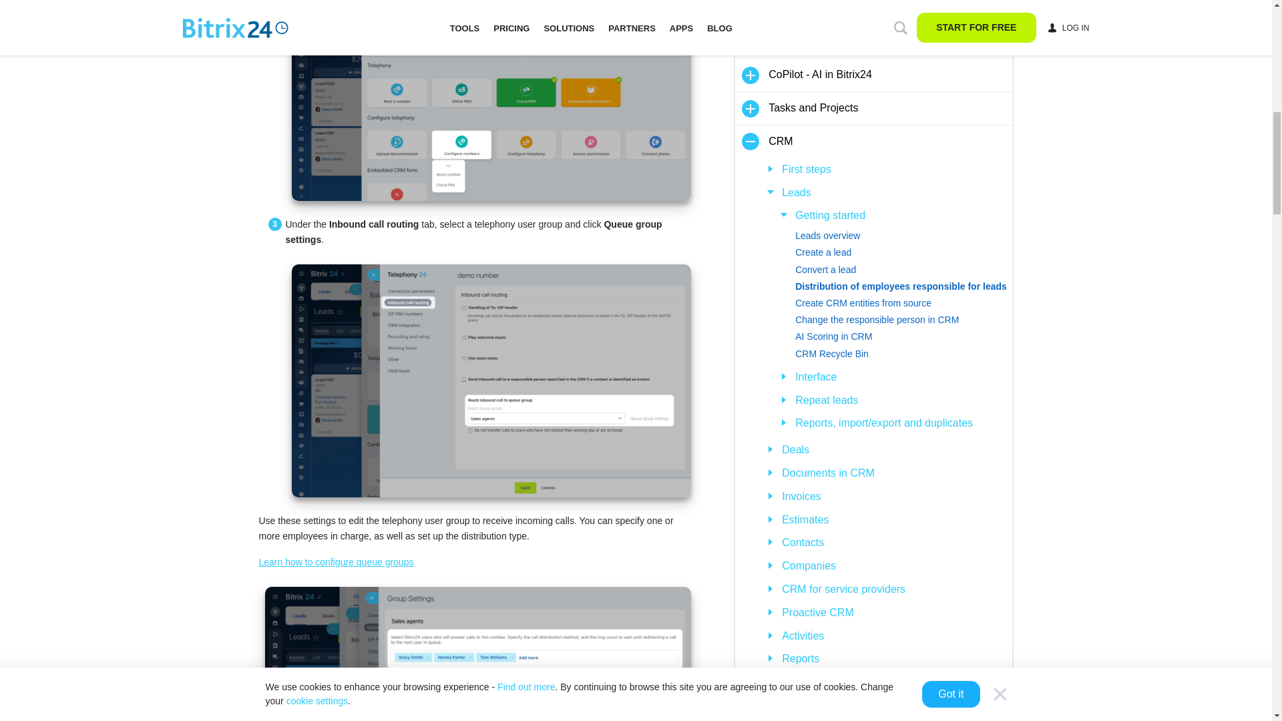 This screenshot has height=721, width=1282. Describe the element at coordinates (903, 320) in the screenshot. I see `Change the responsible person in CRM` at that location.